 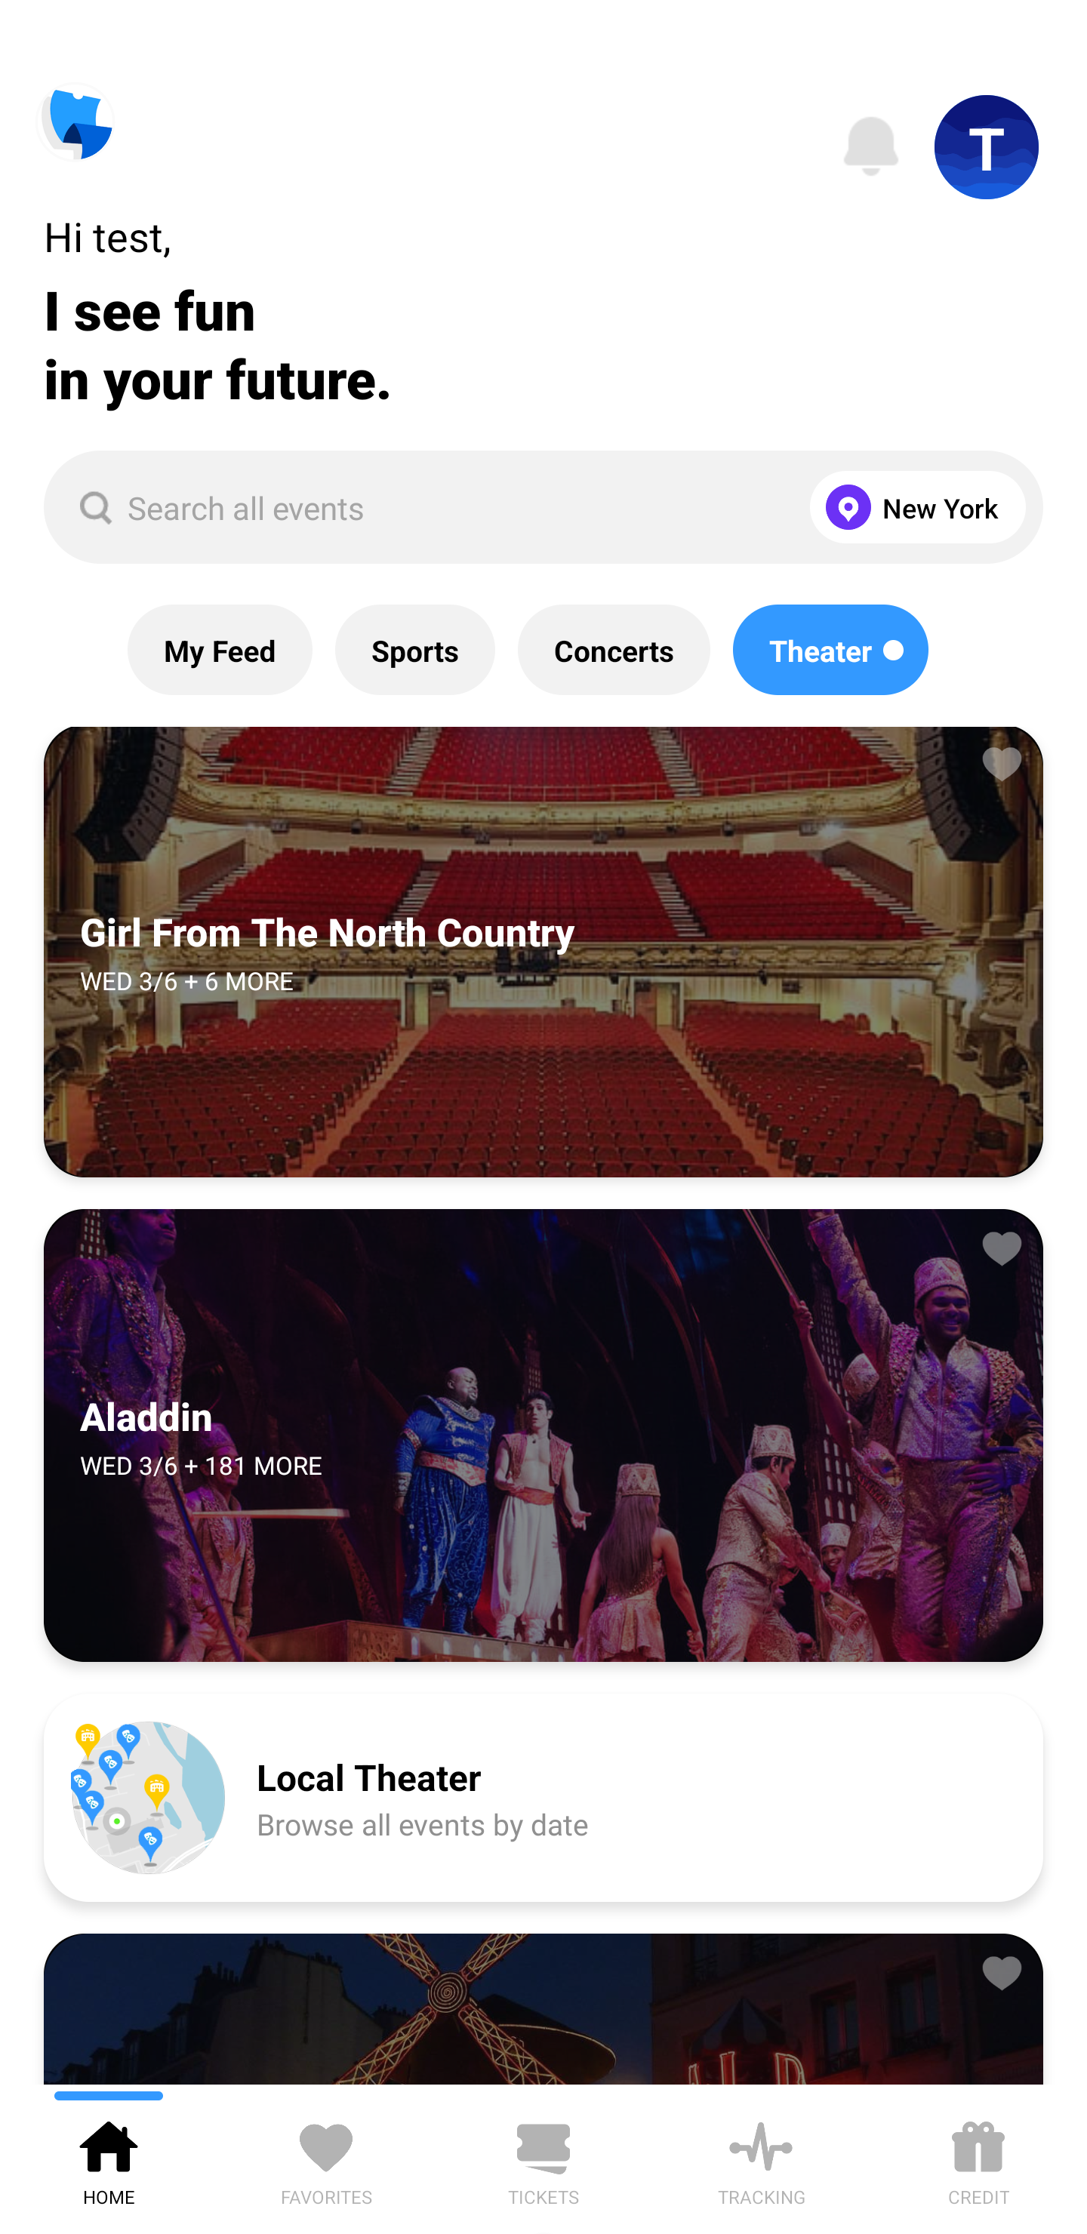 I want to click on Sports, so click(x=415, y=650).